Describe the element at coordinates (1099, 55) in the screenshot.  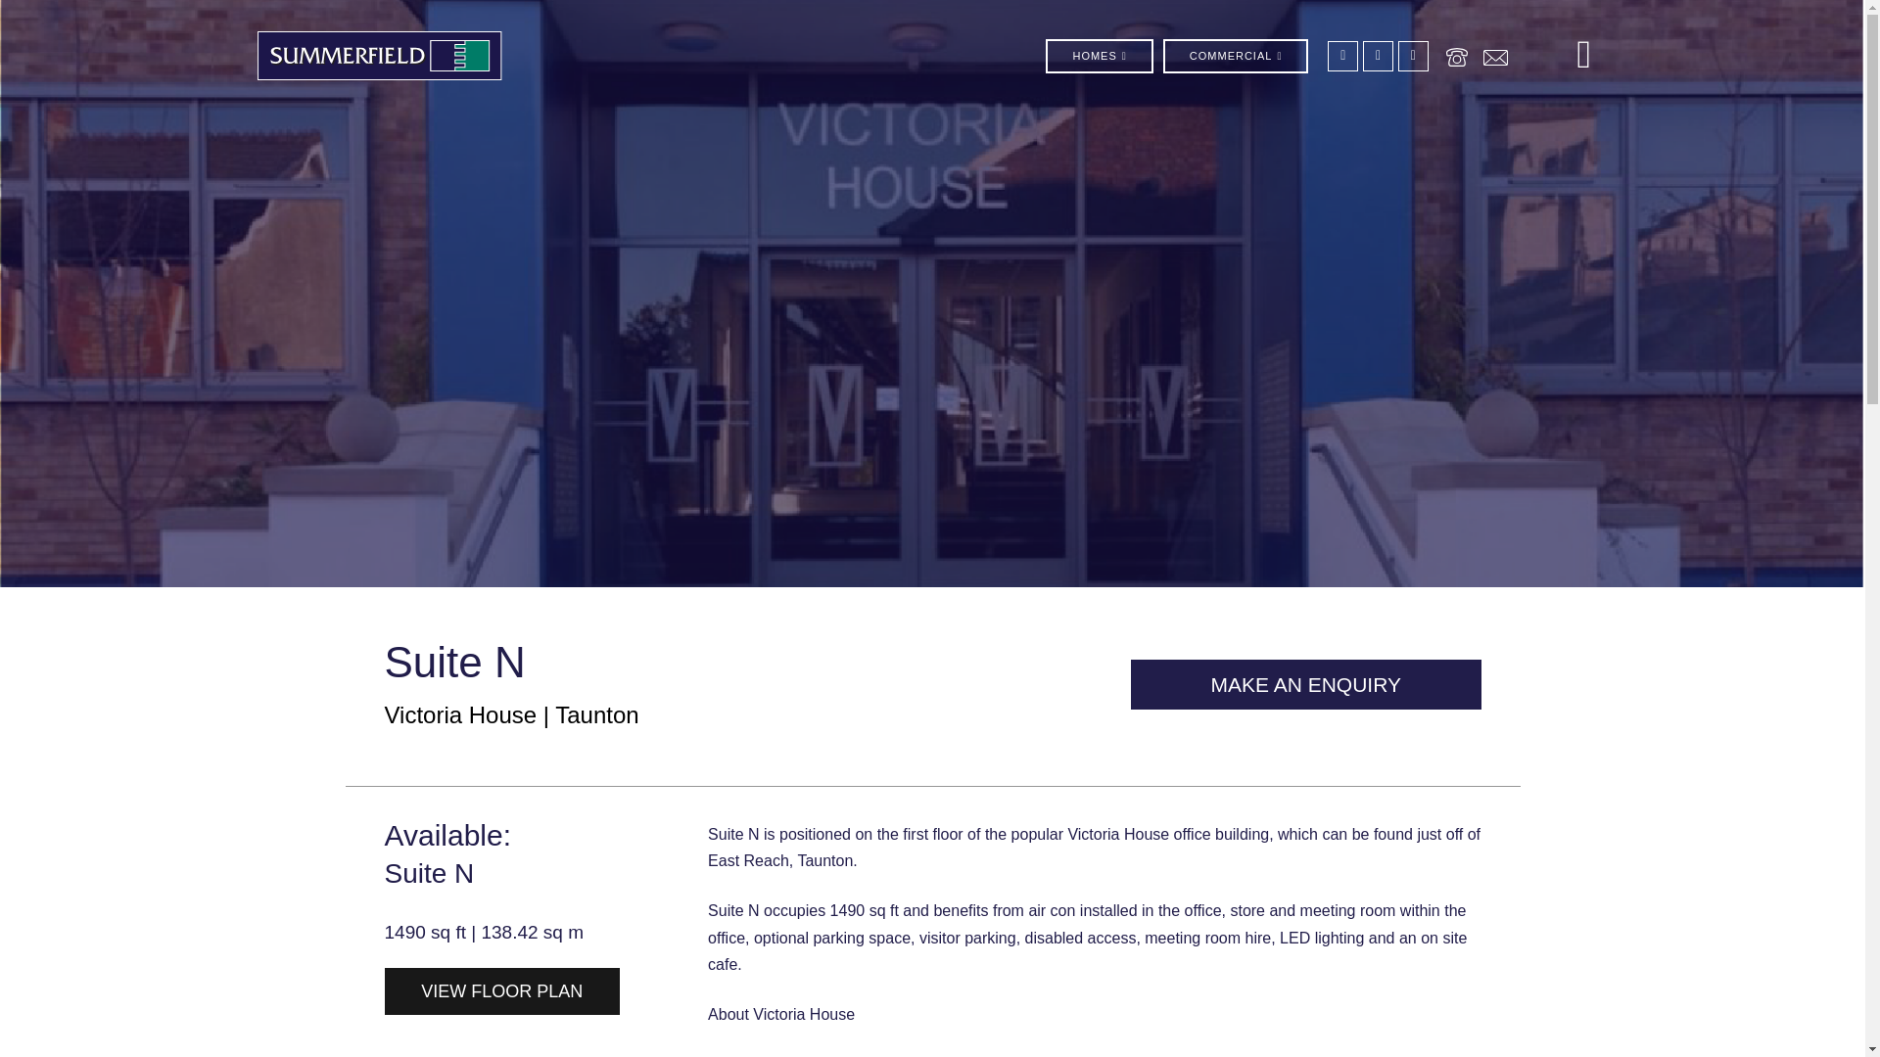
I see `HOMES` at that location.